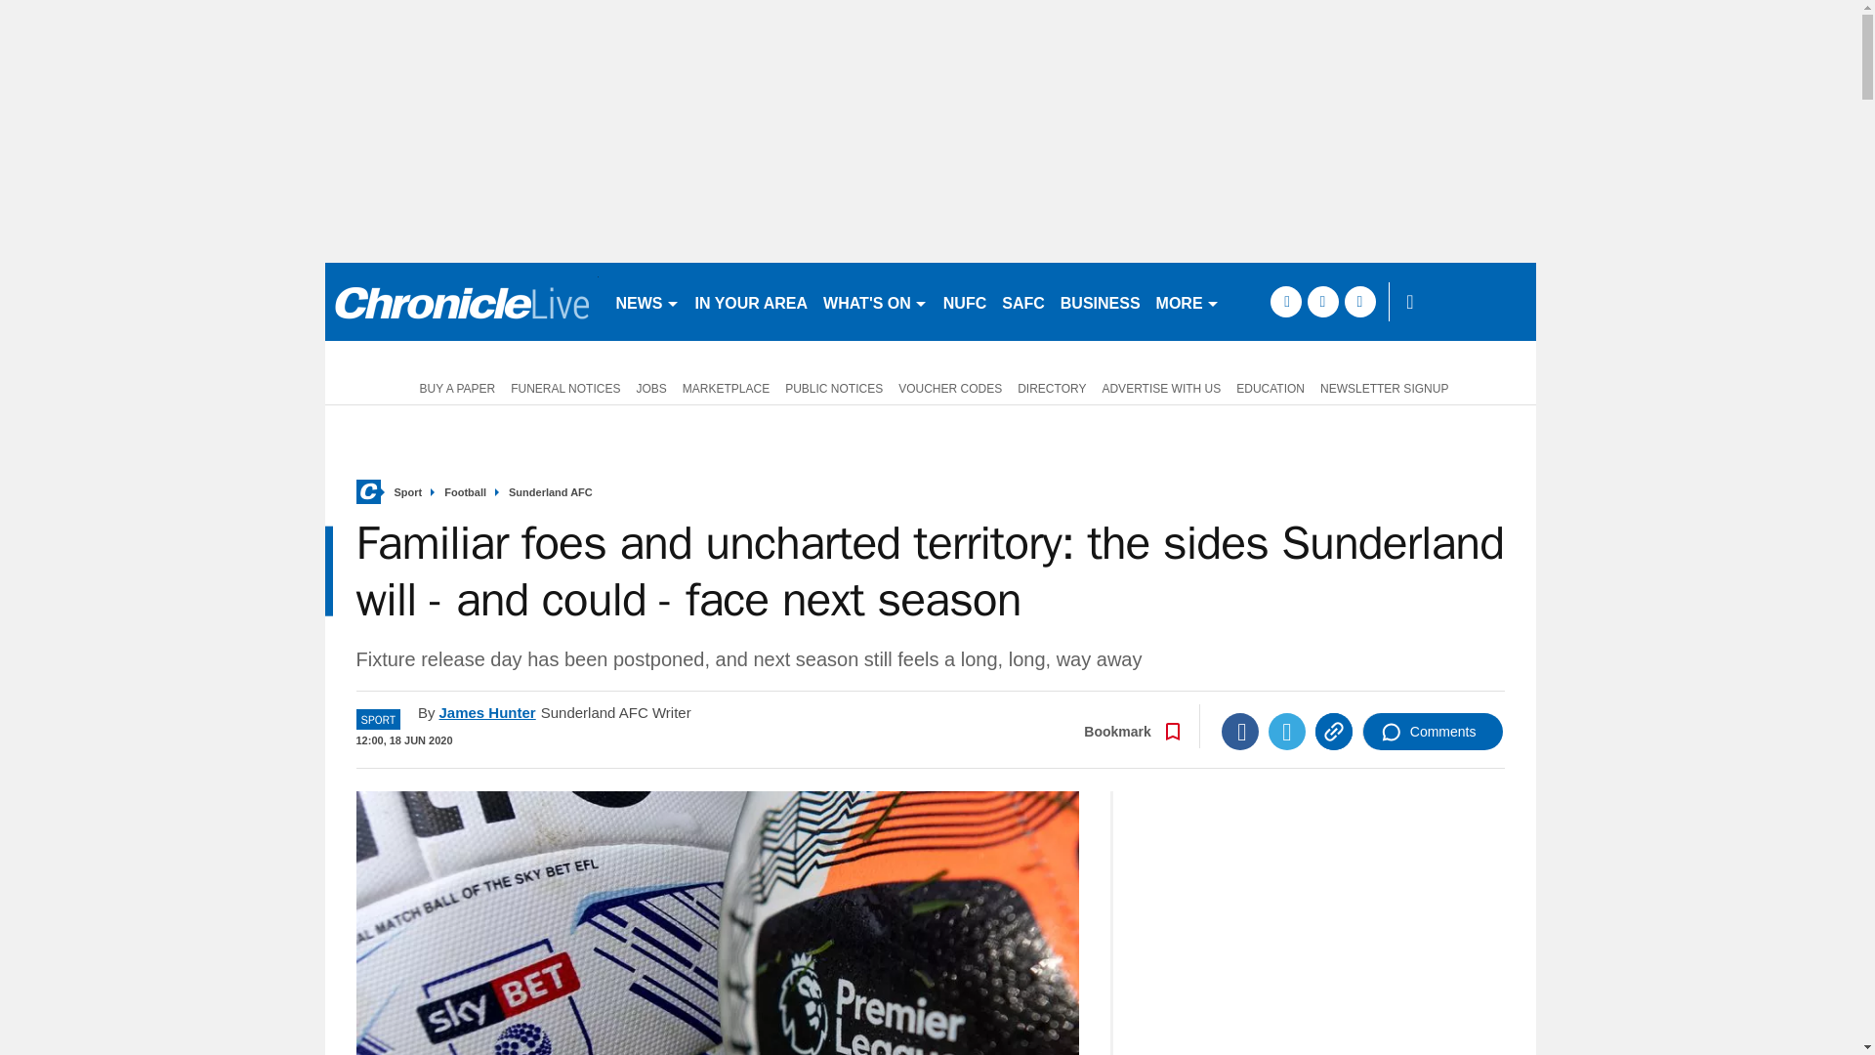  What do you see at coordinates (1287, 731) in the screenshot?
I see `Twitter` at bounding box center [1287, 731].